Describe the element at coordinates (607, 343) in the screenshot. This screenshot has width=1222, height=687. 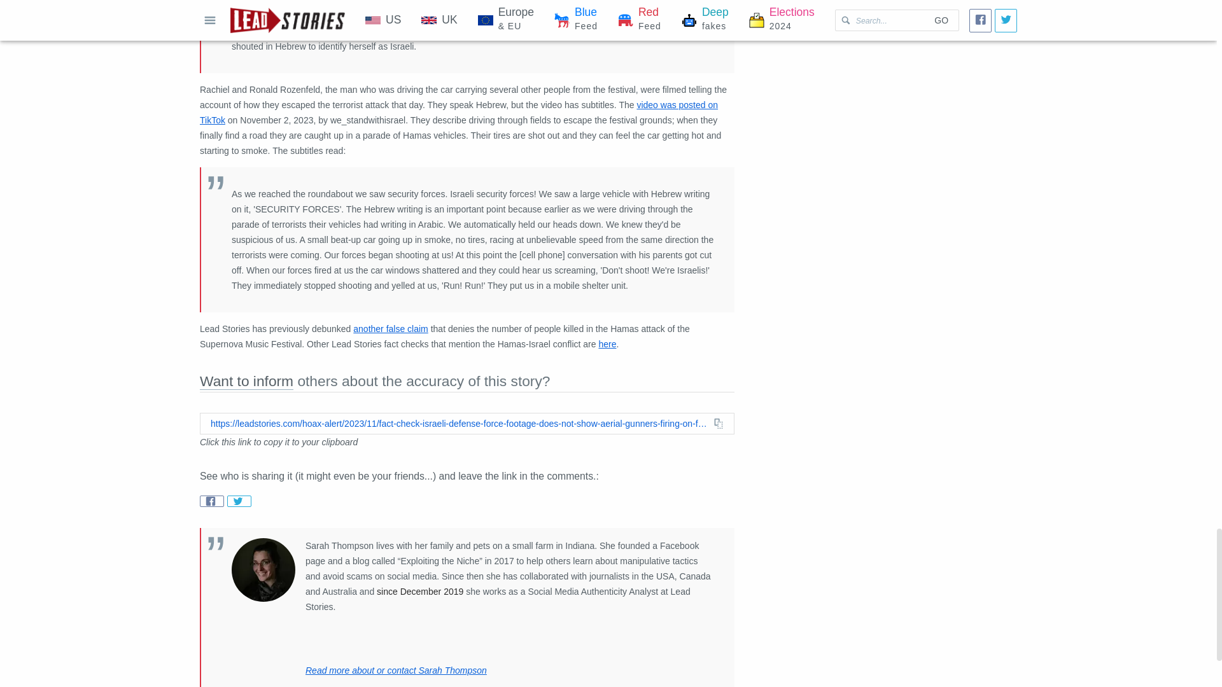
I see `here` at that location.